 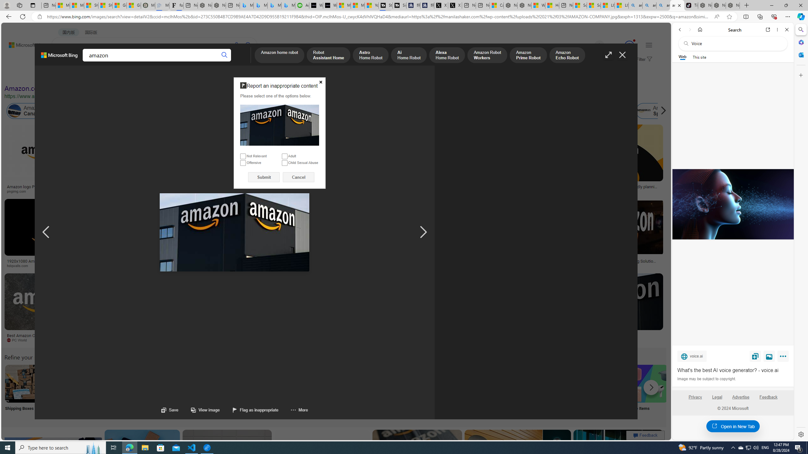 I want to click on Amazon Prime Label, so click(x=566, y=383).